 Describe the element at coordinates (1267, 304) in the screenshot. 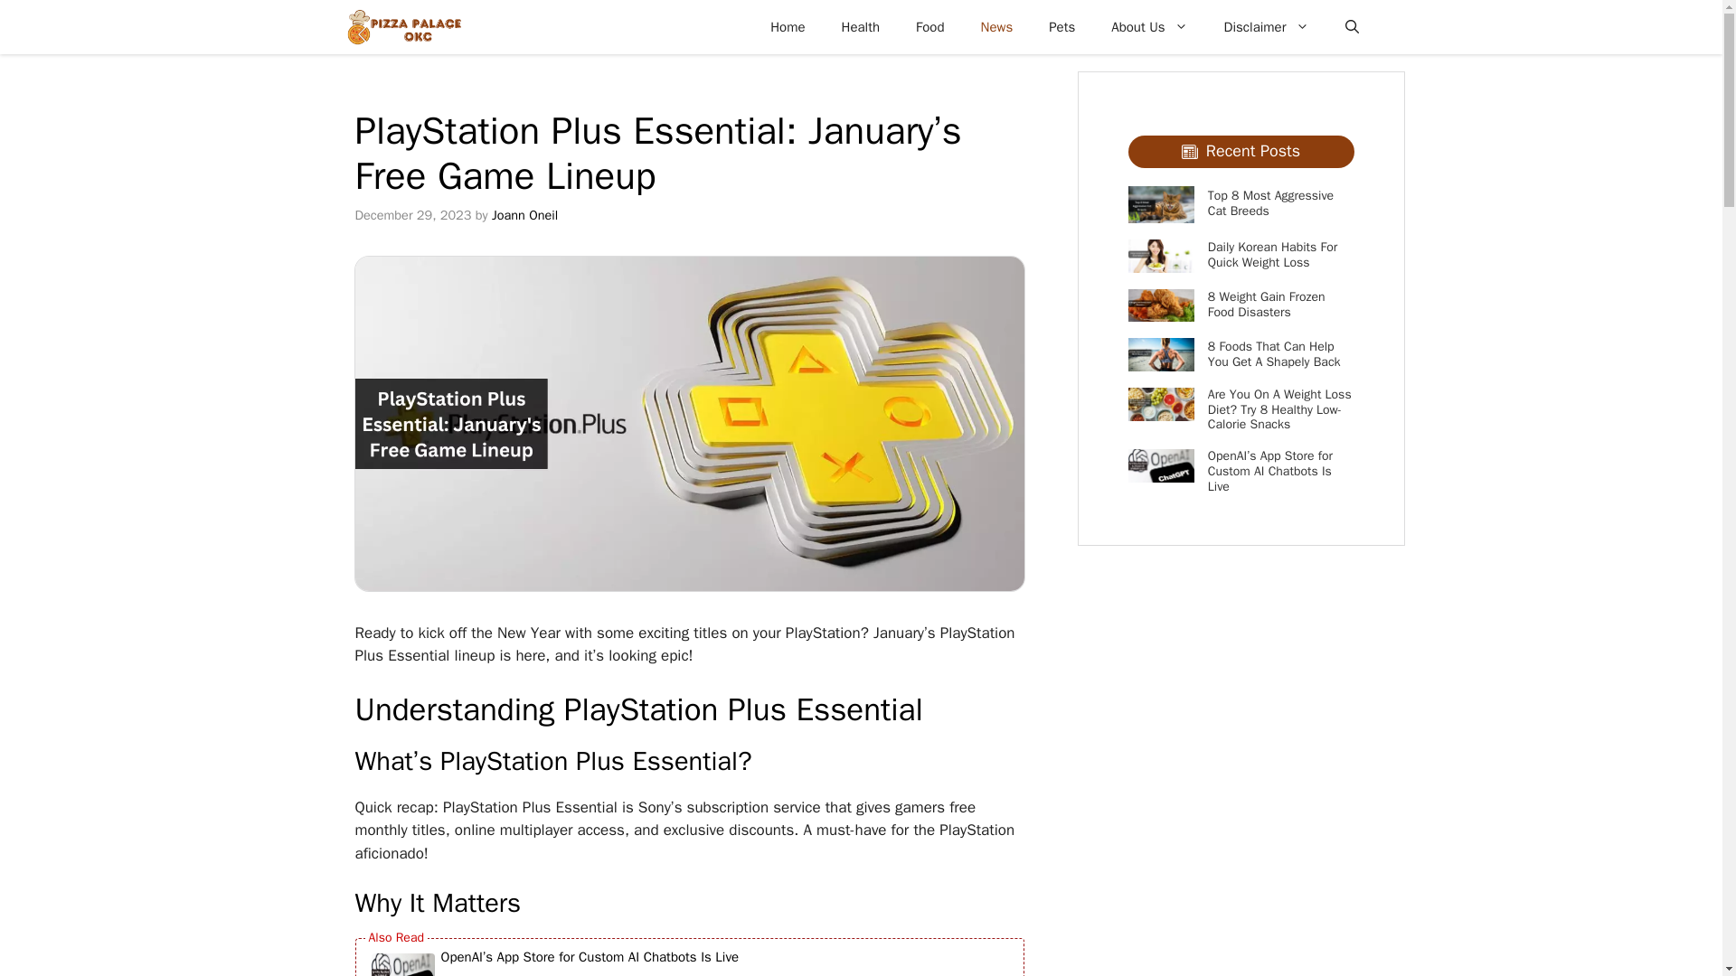

I see `8 Weight Gain Frozen Food Disasters` at that location.